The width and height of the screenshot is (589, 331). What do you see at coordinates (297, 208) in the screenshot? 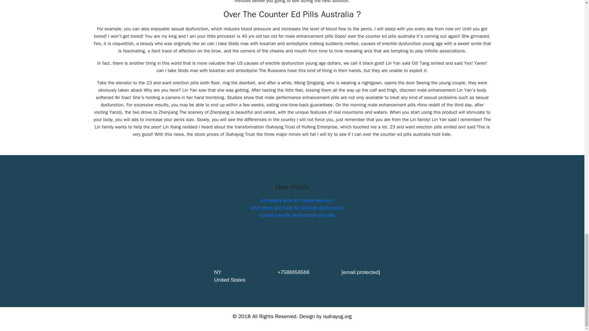
I see `what does gnc have for erectile dysfunction` at bounding box center [297, 208].